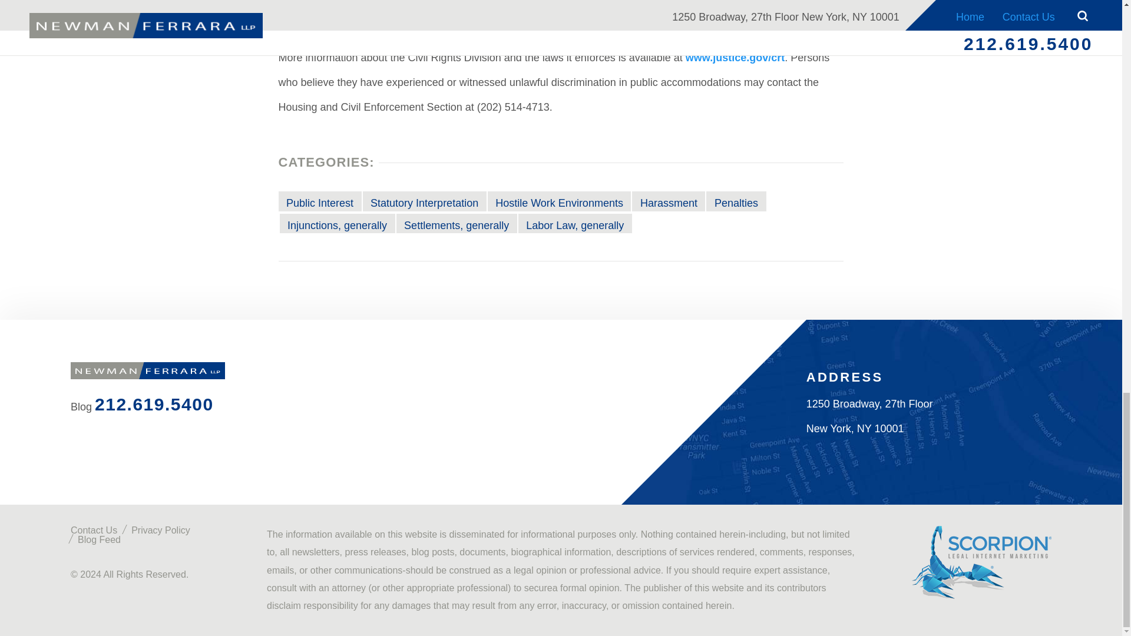 The height and width of the screenshot is (636, 1131). I want to click on Settlements, generally, so click(457, 223).